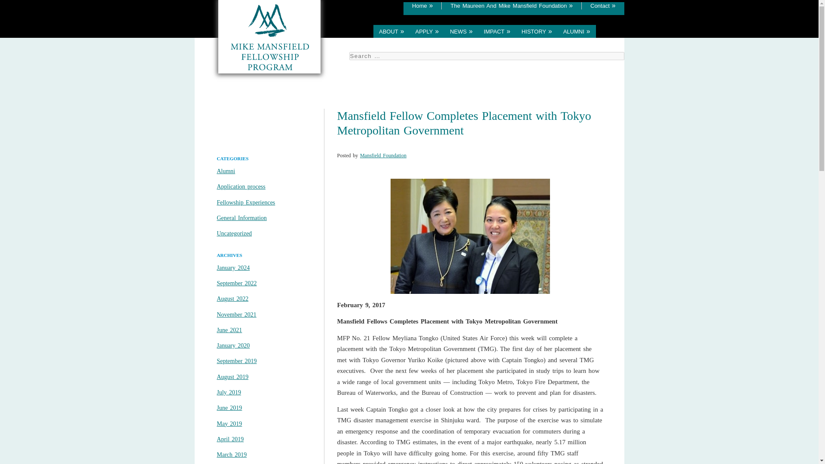 Image resolution: width=825 pixels, height=464 pixels. Describe the element at coordinates (511, 6) in the screenshot. I see `The Maureen And Mike Mansfield Foundation` at that location.